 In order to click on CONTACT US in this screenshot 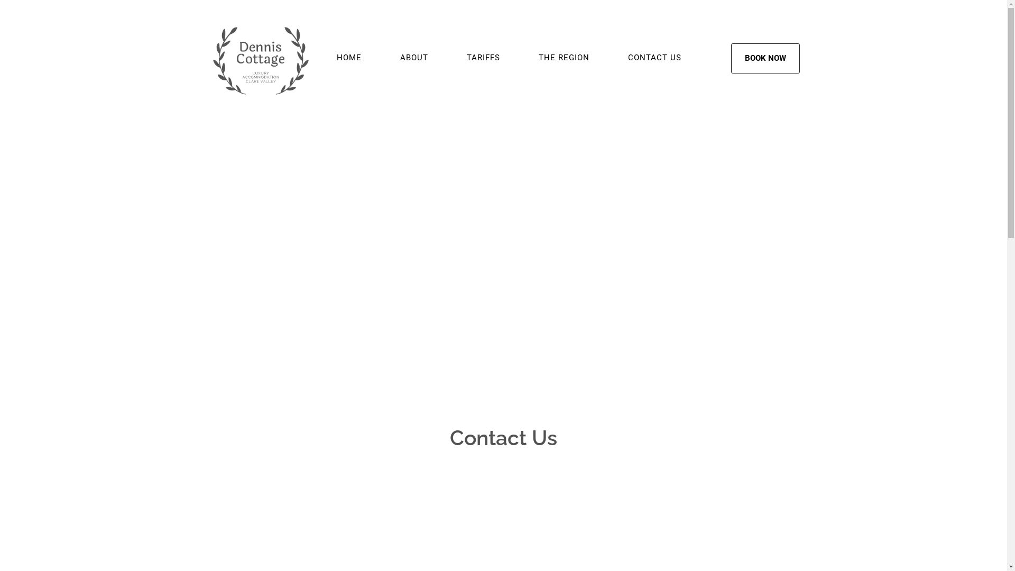, I will do `click(654, 58)`.